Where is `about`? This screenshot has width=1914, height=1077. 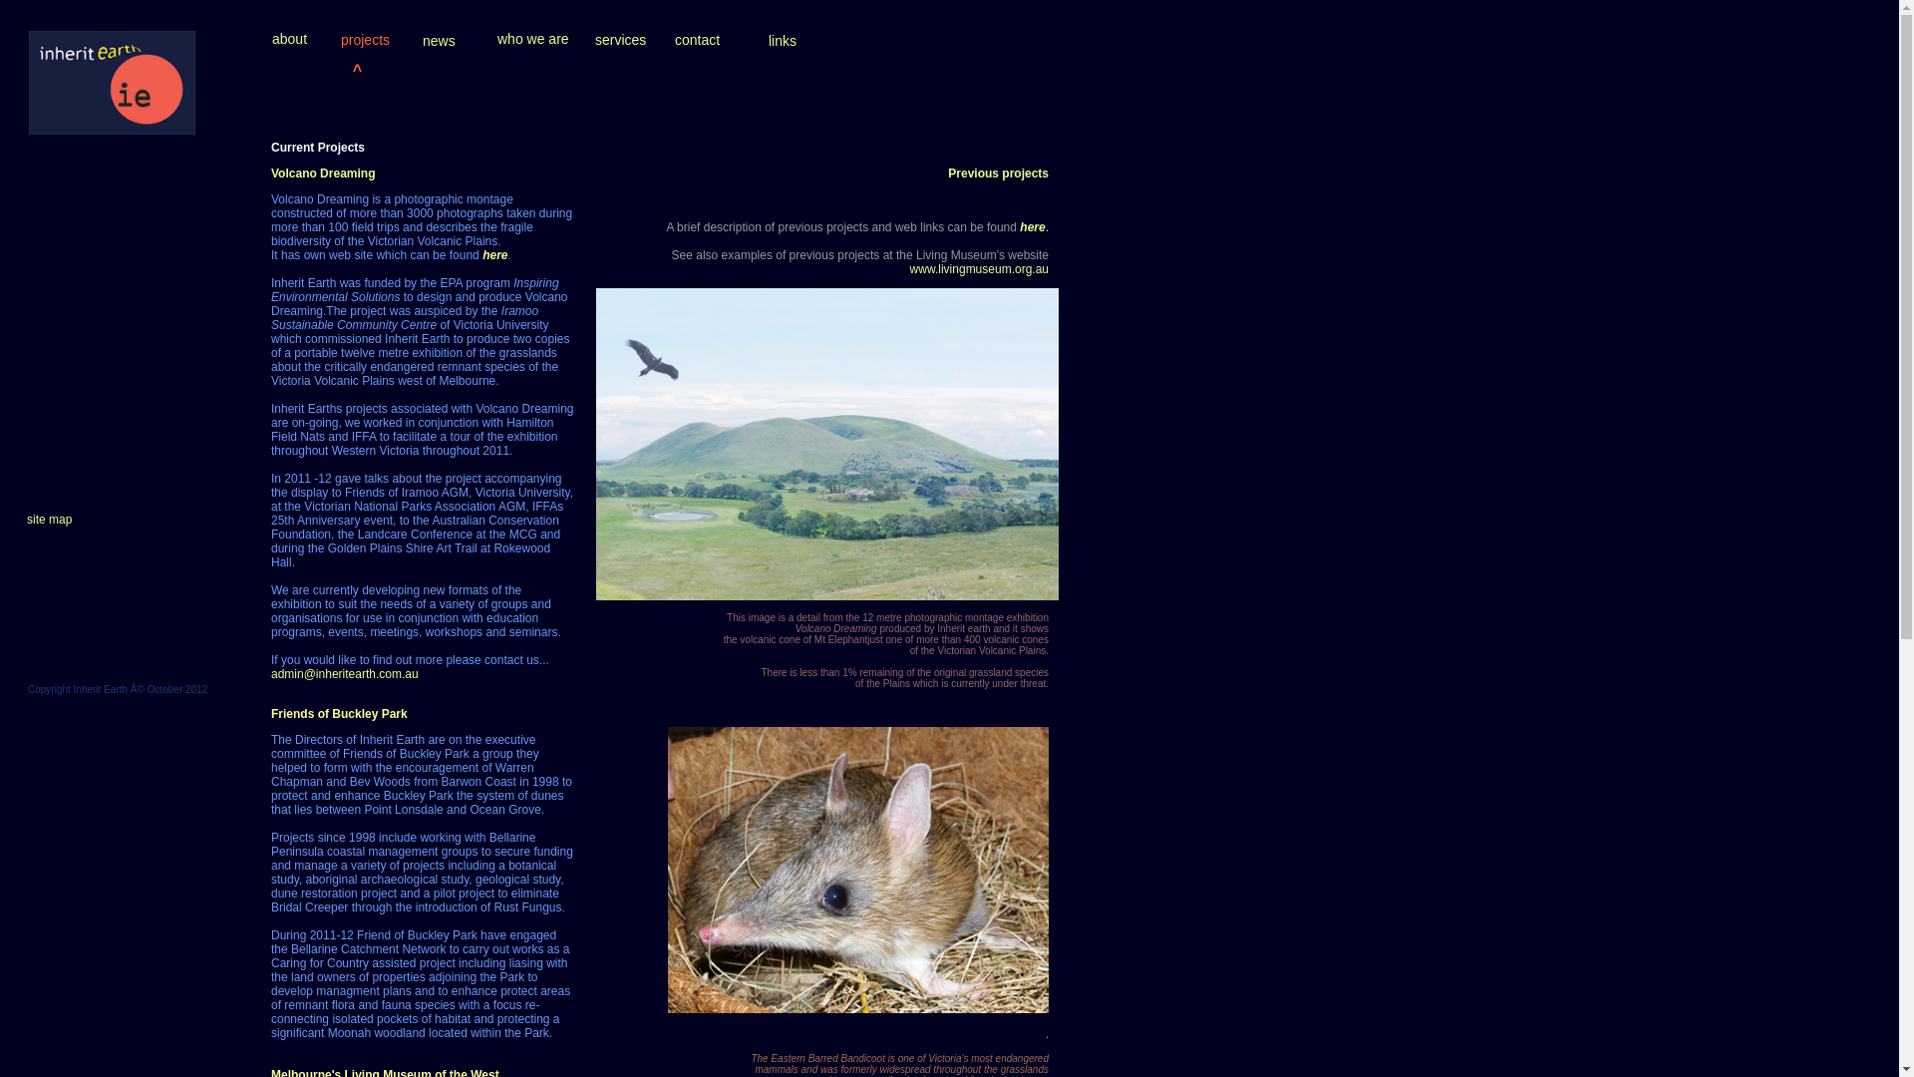 about is located at coordinates (289, 39).